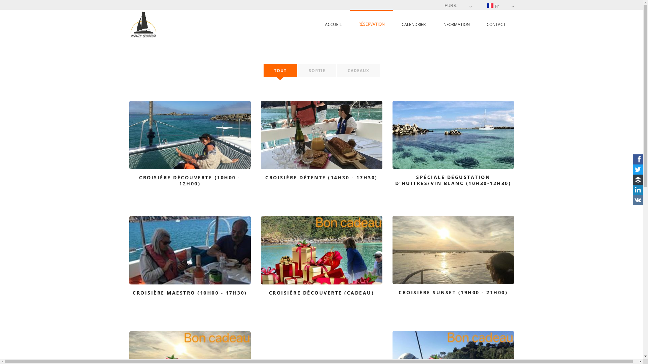  I want to click on CONTACT, so click(496, 25).